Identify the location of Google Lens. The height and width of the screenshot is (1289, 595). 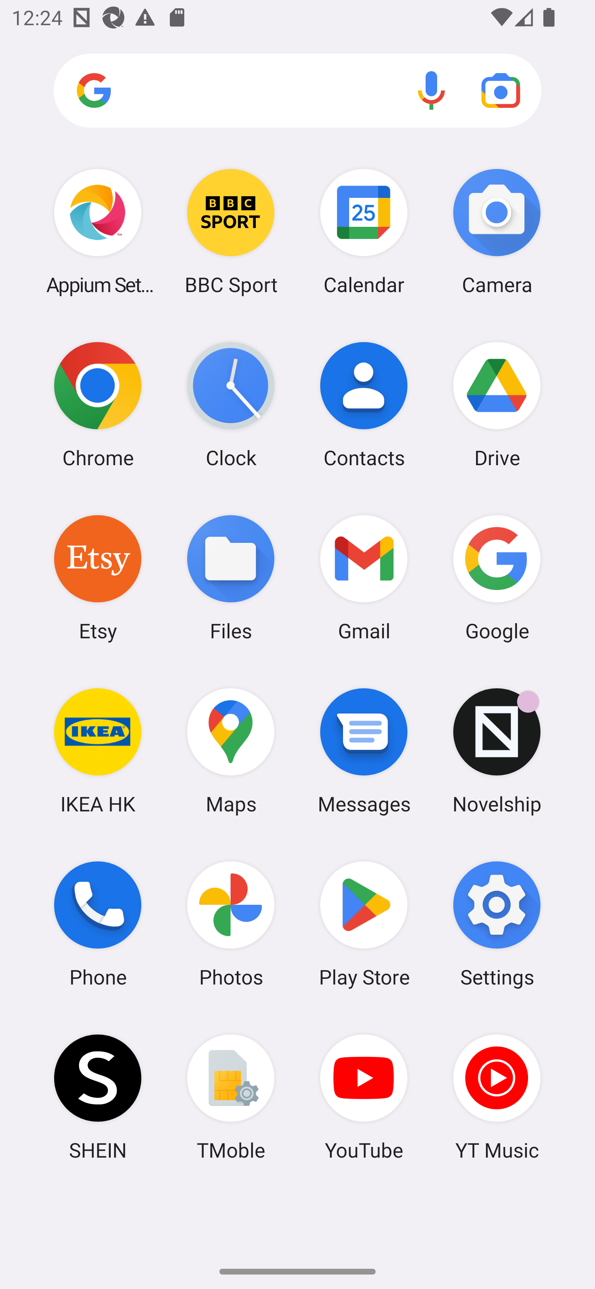
(501, 90).